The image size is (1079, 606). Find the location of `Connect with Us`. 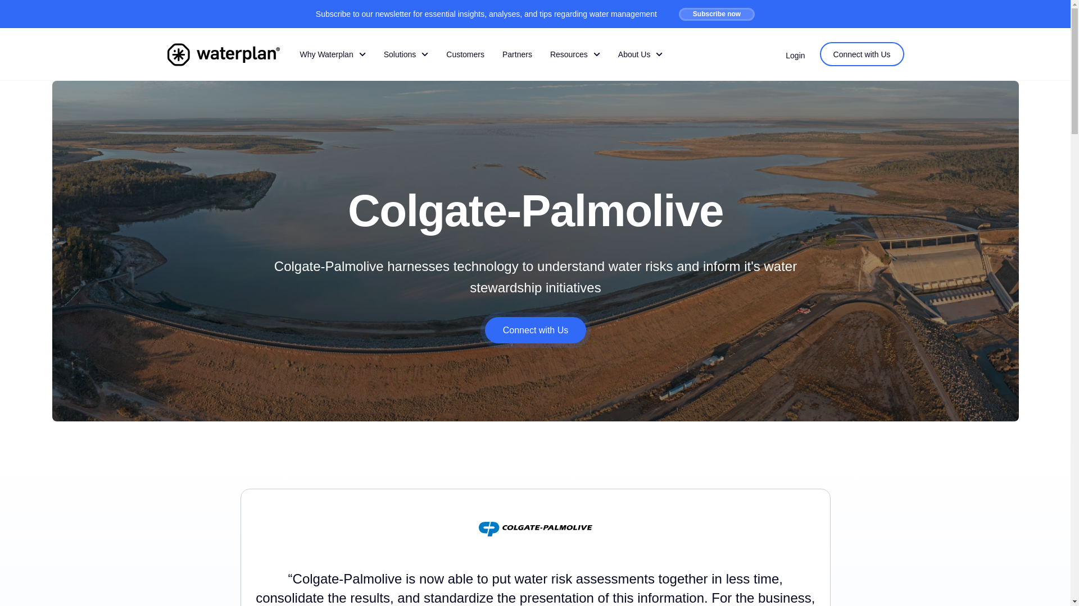

Connect with Us is located at coordinates (862, 54).